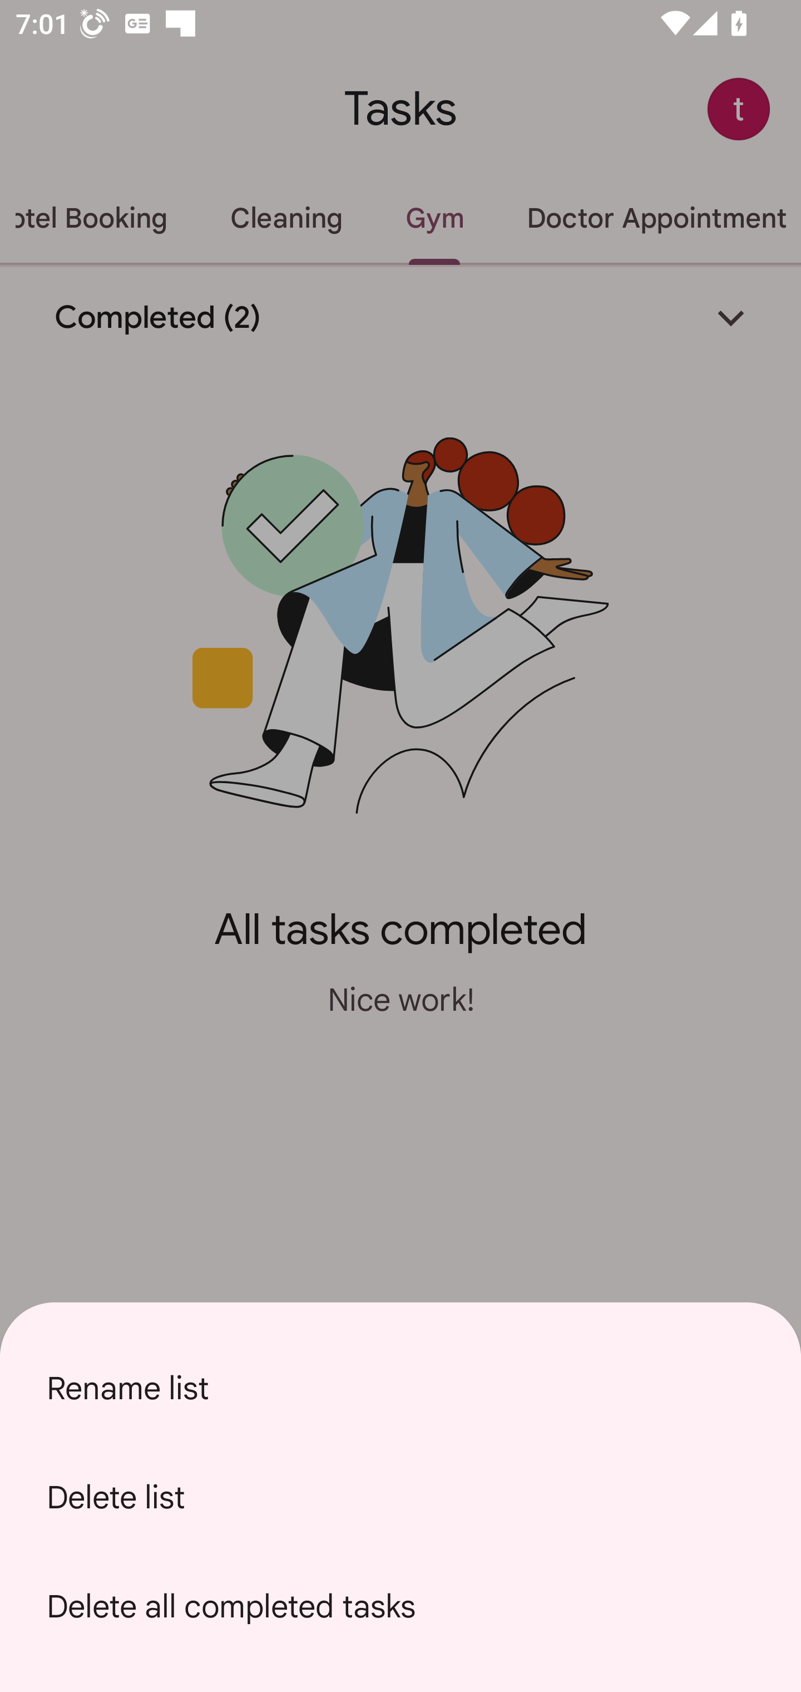 This screenshot has height=1692, width=801. I want to click on Delete all completed tasks, so click(400, 1606).